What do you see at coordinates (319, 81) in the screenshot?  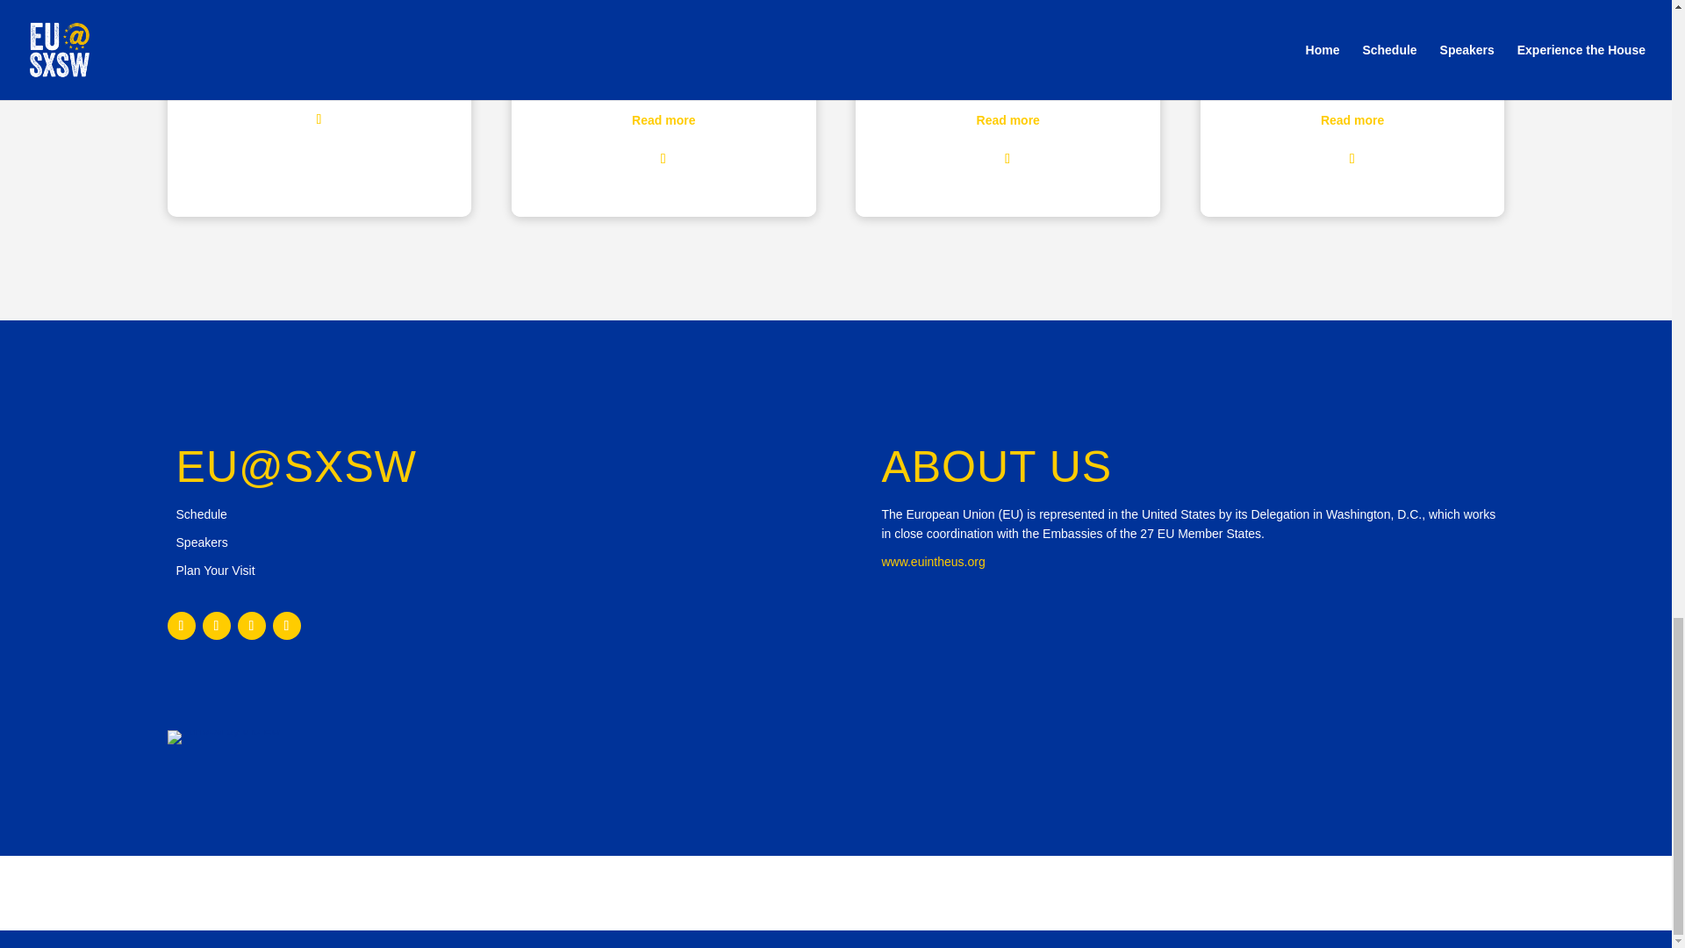 I see `Read more` at bounding box center [319, 81].